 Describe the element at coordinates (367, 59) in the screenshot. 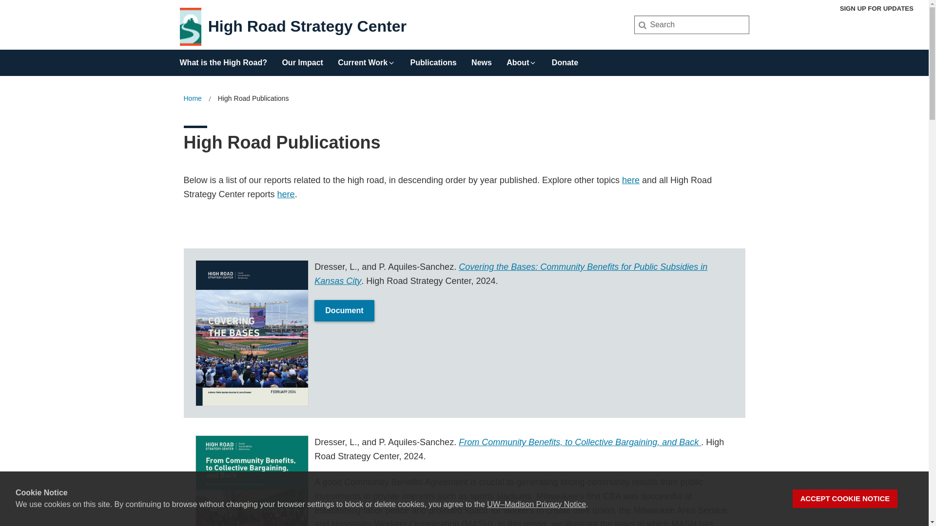

I see `Current Work Expand` at that location.